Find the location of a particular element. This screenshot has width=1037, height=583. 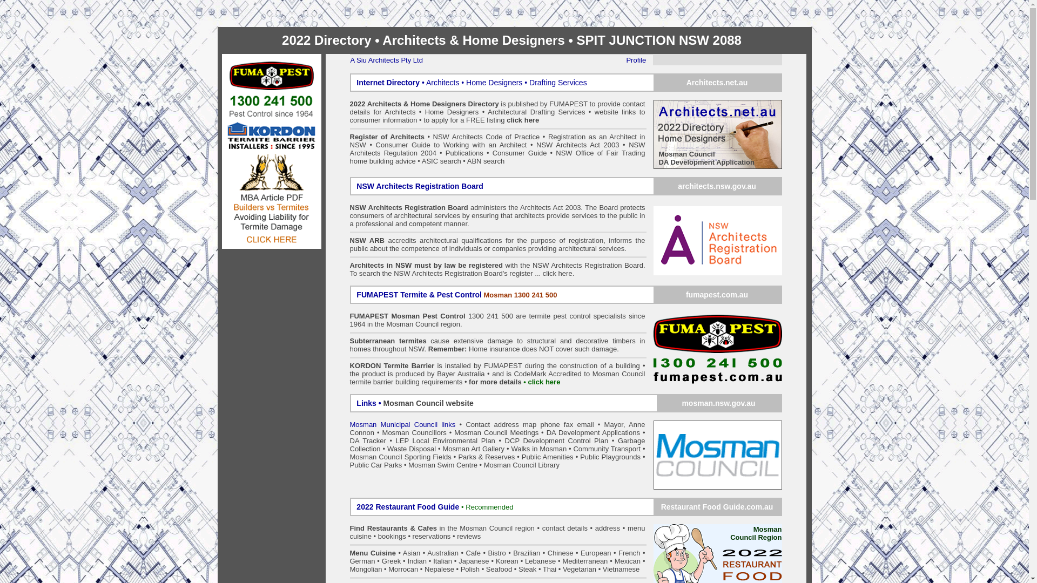

Mosman Council
DA Development Application is located at coordinates (718, 134).